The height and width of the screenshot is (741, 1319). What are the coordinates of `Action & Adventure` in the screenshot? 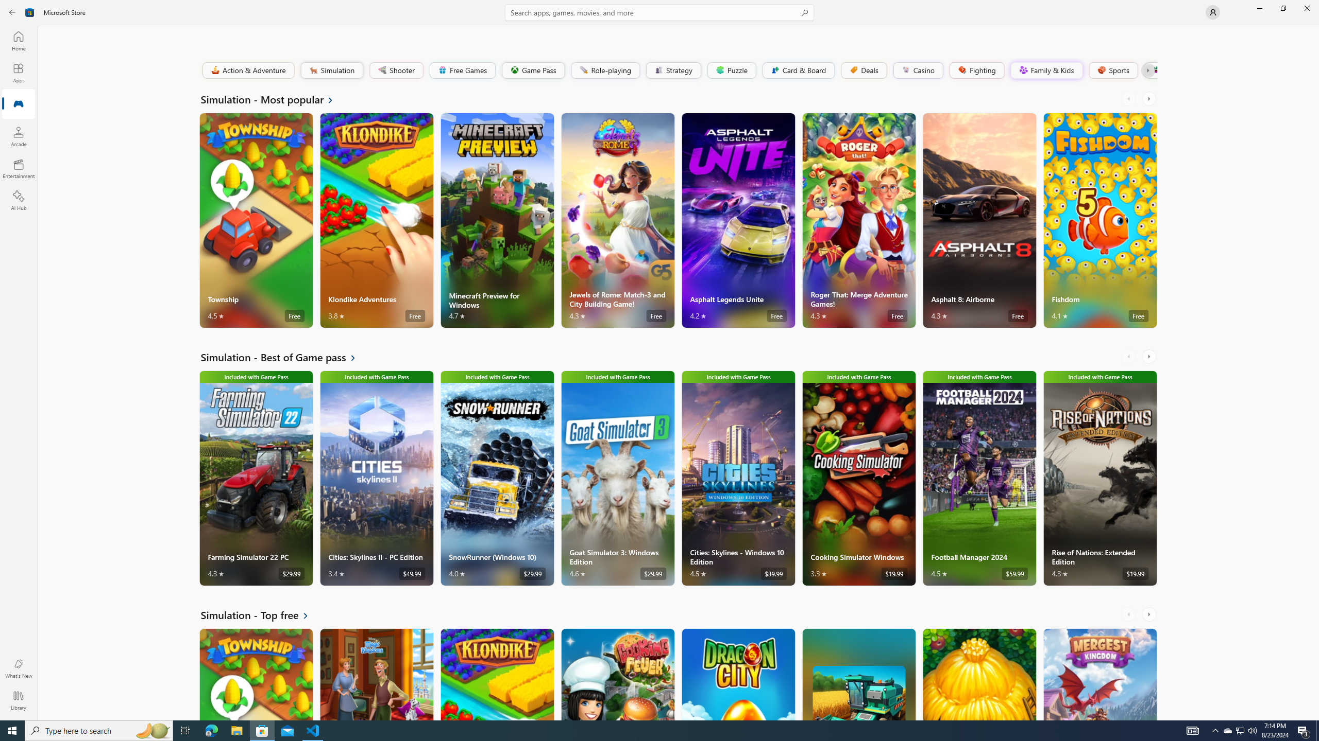 It's located at (247, 70).